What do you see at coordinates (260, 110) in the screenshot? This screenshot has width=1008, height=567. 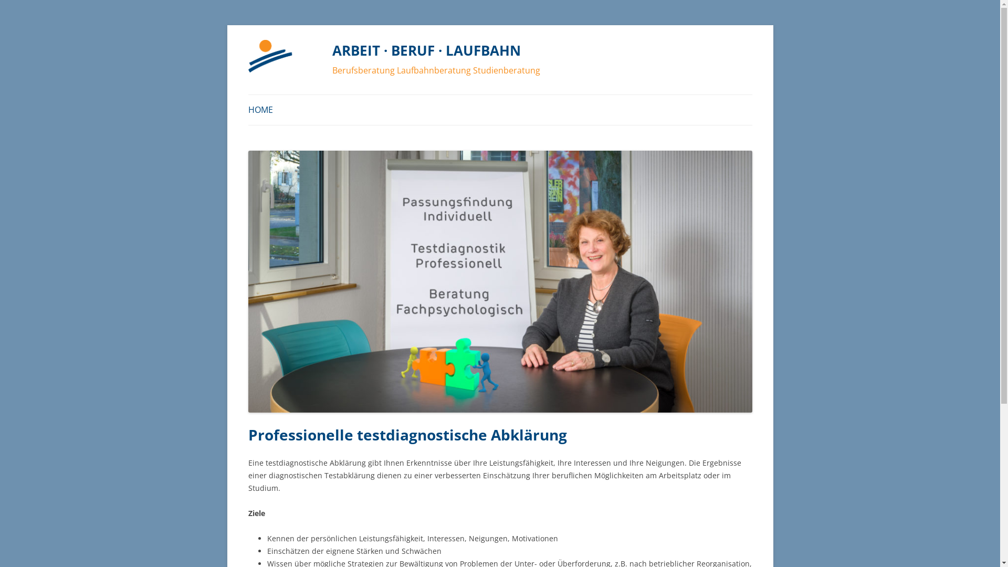 I see `HOME` at bounding box center [260, 110].